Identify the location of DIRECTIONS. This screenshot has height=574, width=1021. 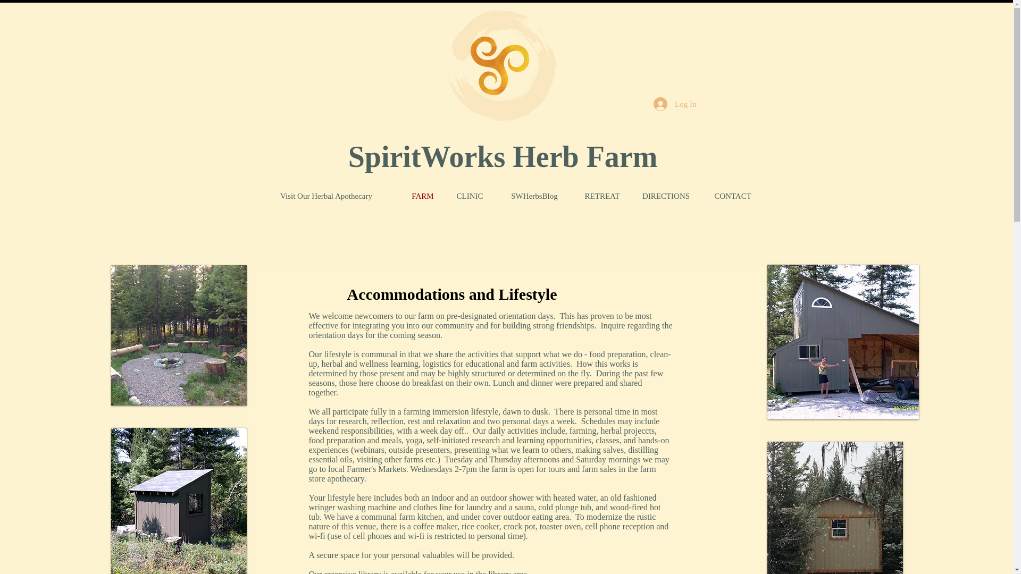
(666, 197).